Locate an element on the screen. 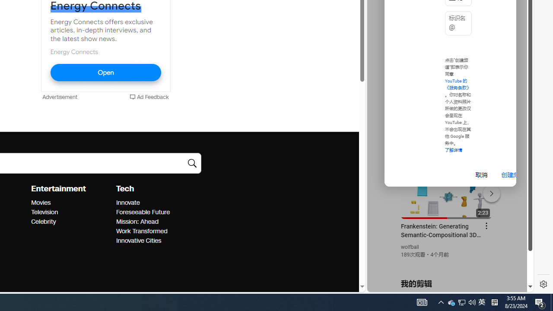  Innovate is located at coordinates (156, 203).